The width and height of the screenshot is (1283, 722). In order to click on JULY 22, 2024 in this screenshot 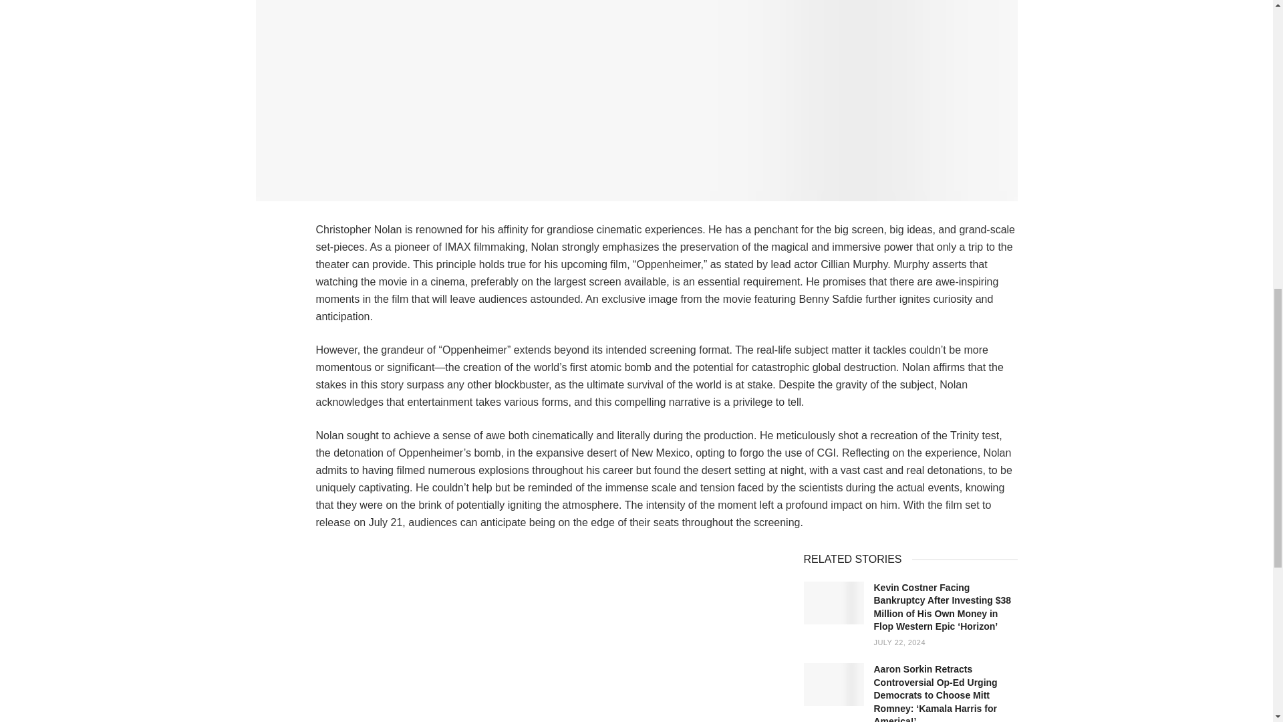, I will do `click(899, 642)`.